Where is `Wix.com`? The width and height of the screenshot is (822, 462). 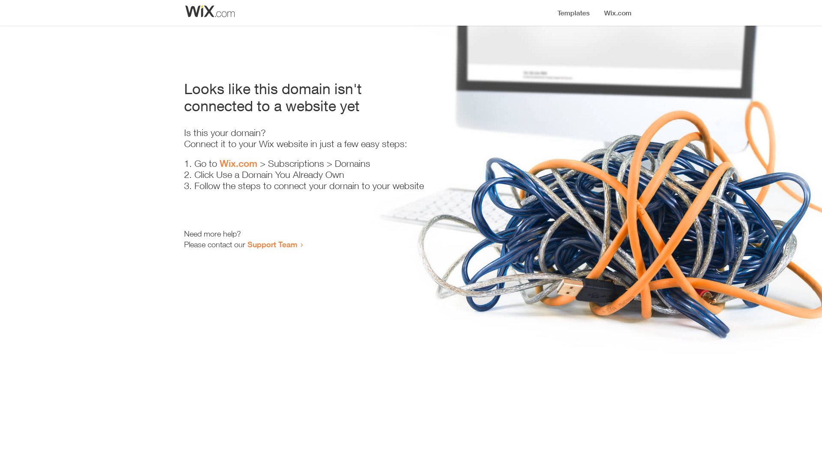
Wix.com is located at coordinates (238, 163).